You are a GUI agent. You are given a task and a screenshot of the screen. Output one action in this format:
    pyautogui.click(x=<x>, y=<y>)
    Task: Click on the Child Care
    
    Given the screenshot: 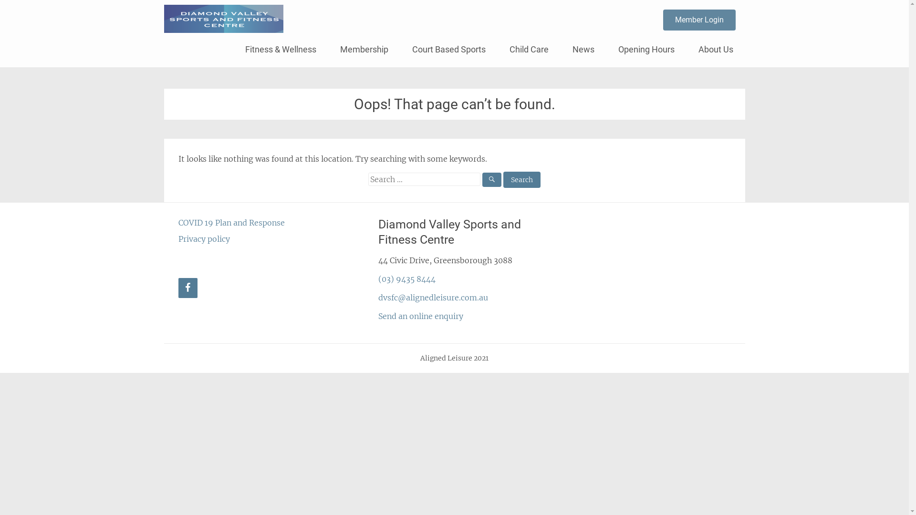 What is the action you would take?
    pyautogui.click(x=529, y=50)
    